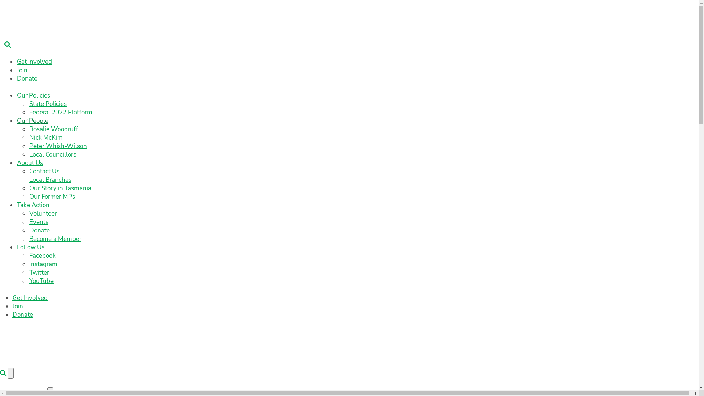 This screenshot has height=396, width=704. What do you see at coordinates (30, 298) in the screenshot?
I see `Get Involved` at bounding box center [30, 298].